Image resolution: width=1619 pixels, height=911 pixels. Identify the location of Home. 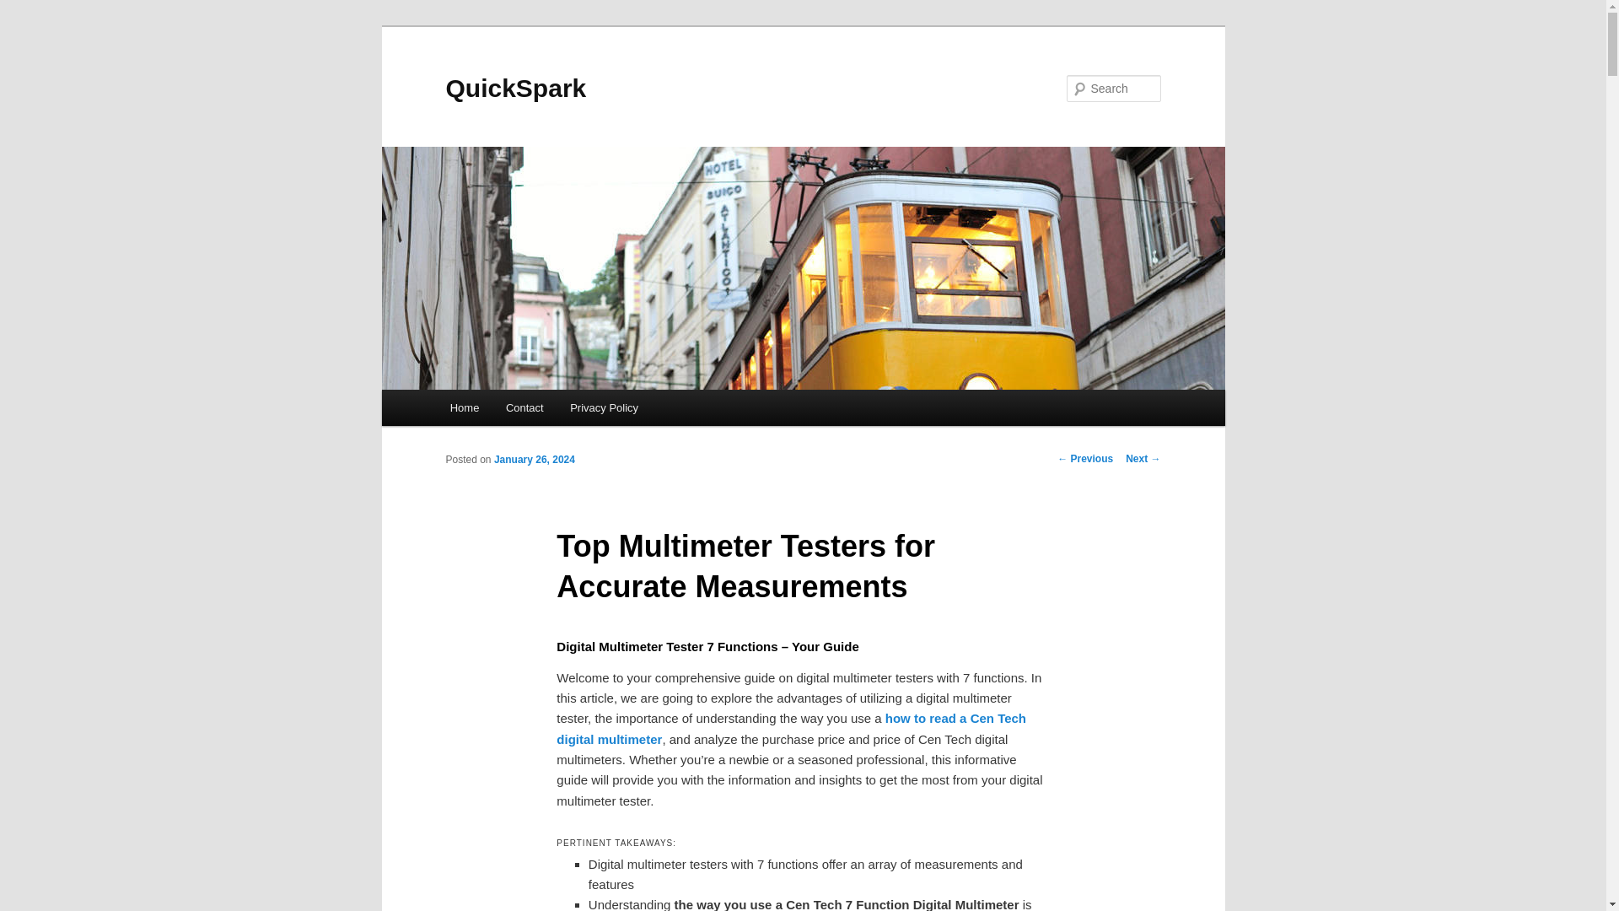
(464, 408).